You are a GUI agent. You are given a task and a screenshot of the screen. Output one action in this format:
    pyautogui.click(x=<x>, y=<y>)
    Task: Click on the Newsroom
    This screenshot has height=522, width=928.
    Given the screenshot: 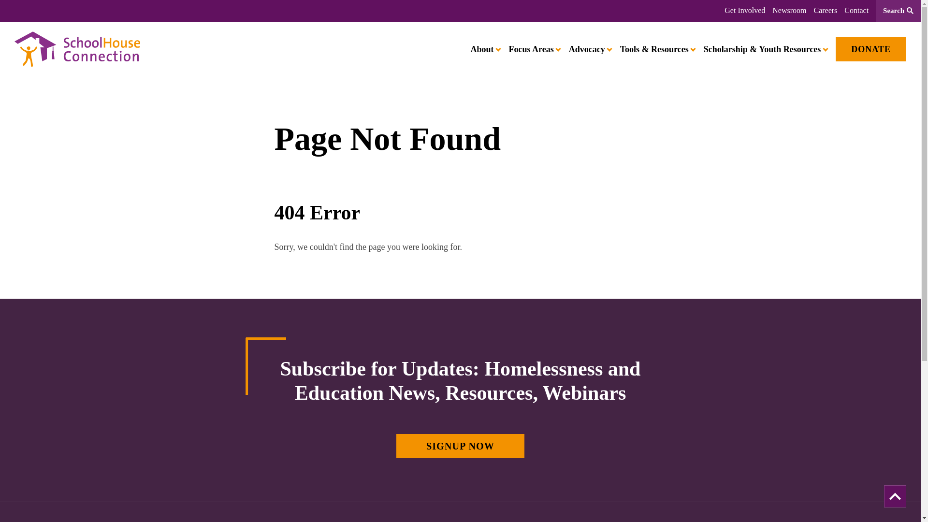 What is the action you would take?
    pyautogui.click(x=789, y=11)
    